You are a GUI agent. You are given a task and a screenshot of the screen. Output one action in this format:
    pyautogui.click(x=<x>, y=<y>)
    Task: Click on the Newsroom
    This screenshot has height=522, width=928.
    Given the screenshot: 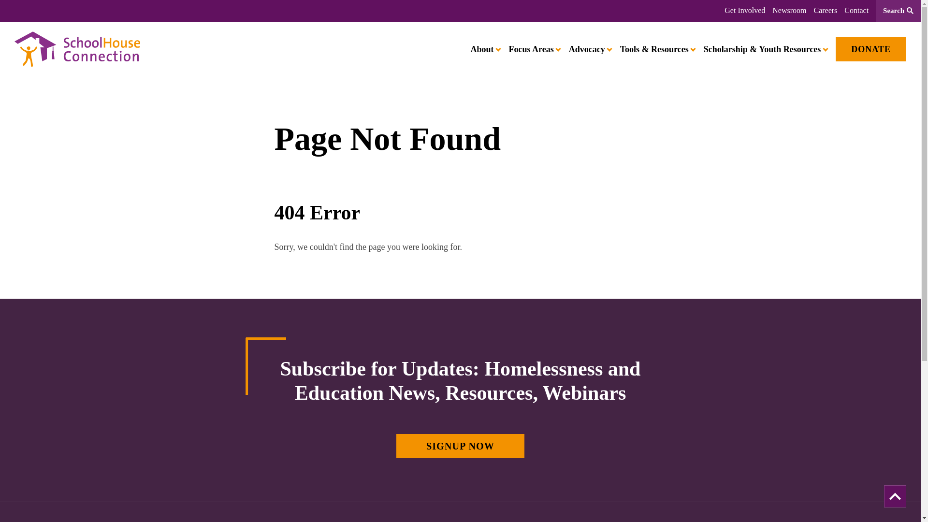 What is the action you would take?
    pyautogui.click(x=789, y=11)
    